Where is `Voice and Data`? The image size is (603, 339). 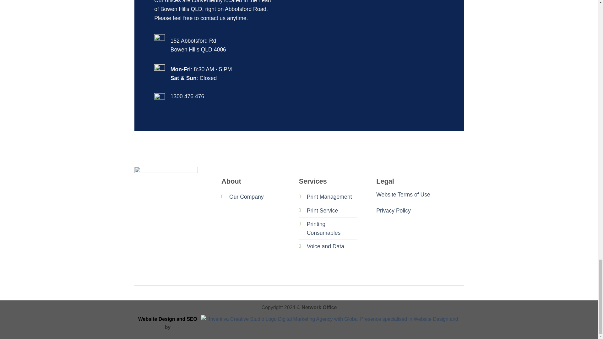
Voice and Data is located at coordinates (325, 246).